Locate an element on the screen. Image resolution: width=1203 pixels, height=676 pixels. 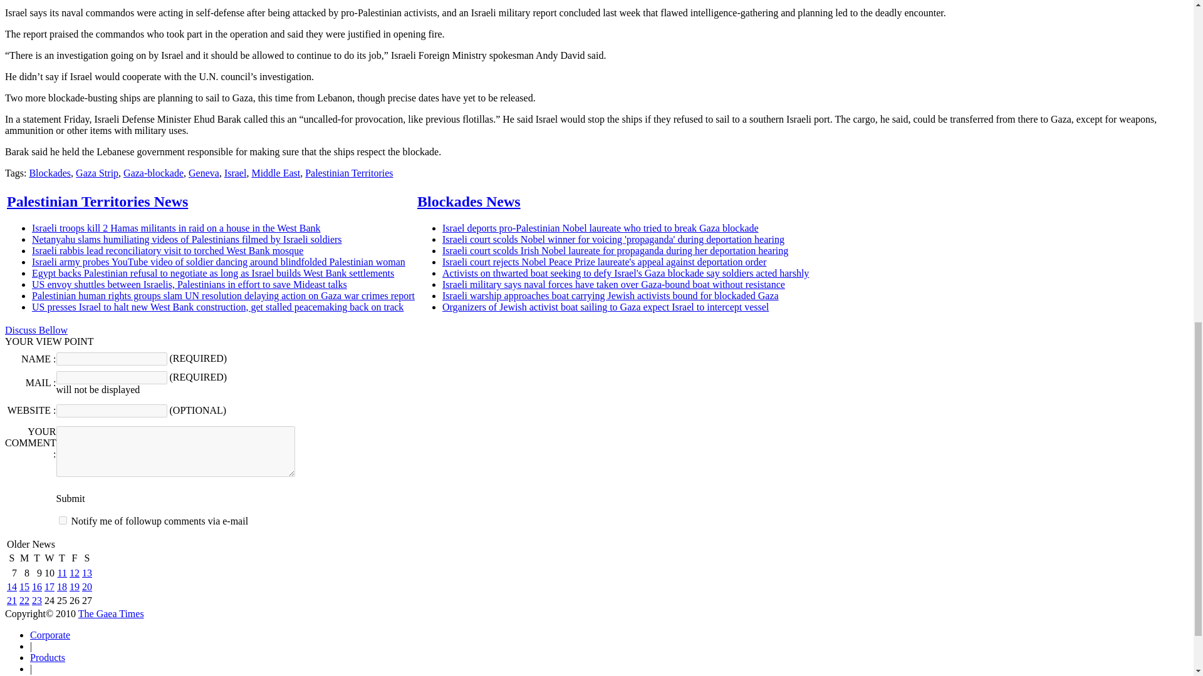
Gaza Strip is located at coordinates (96, 173).